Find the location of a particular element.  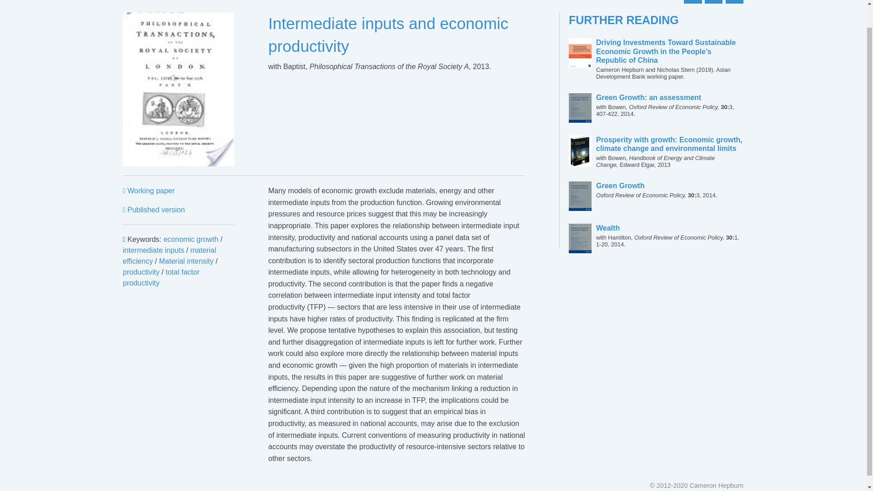

Google Scholar is located at coordinates (713, 2).